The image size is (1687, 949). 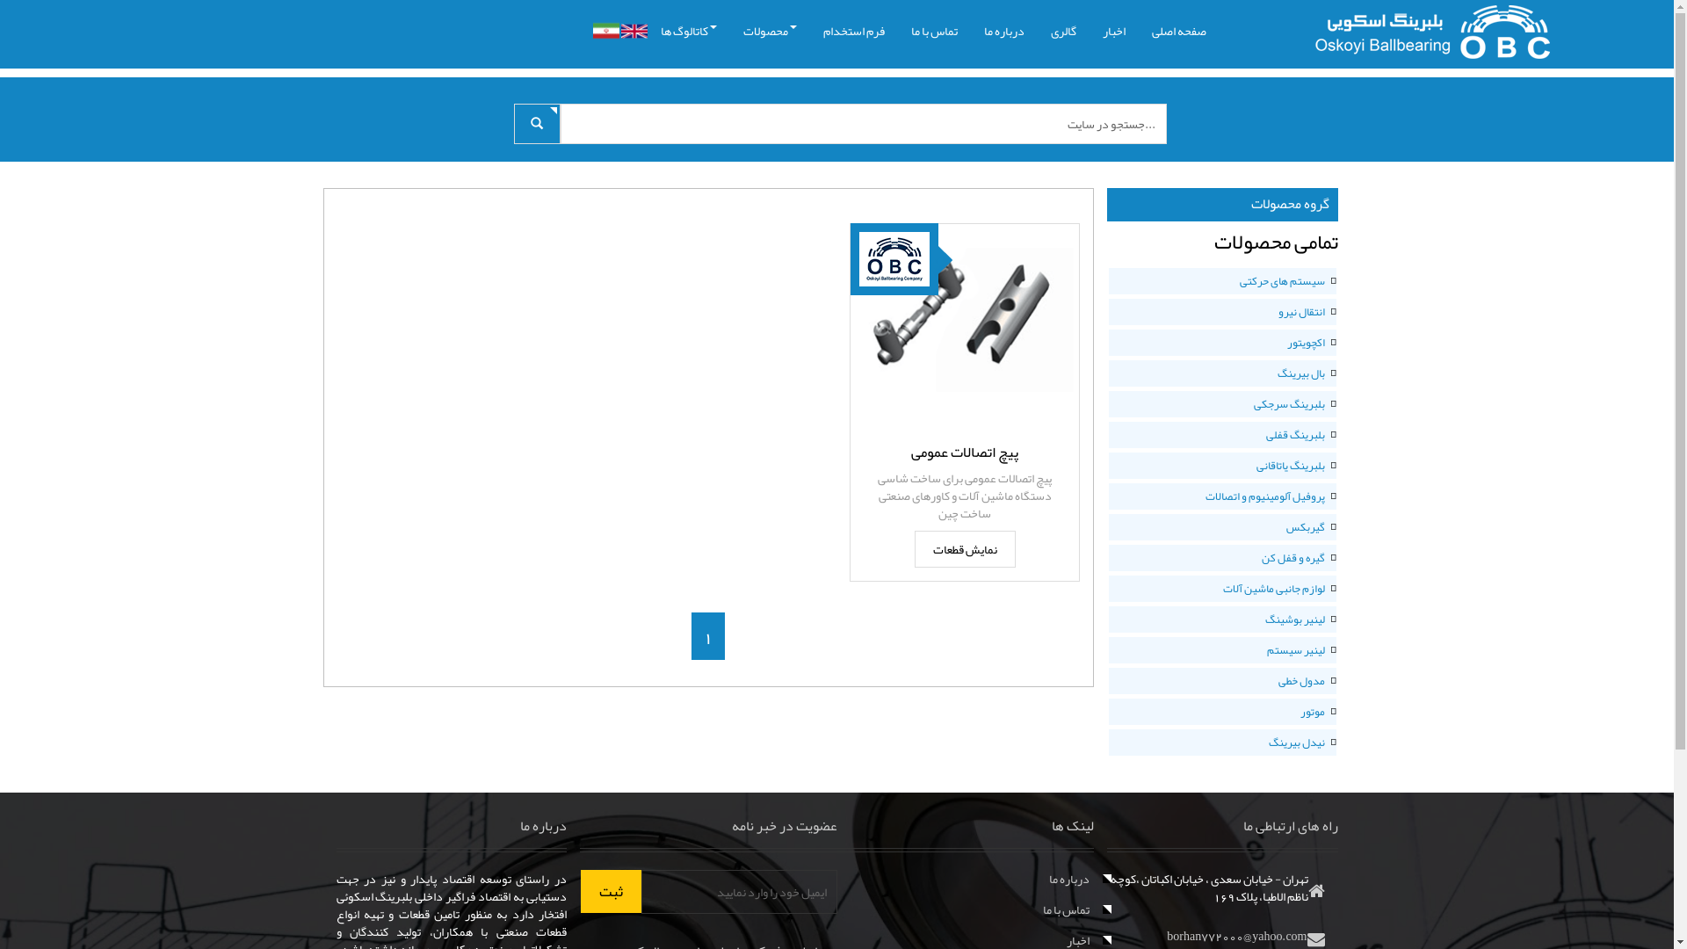 I want to click on English Language, so click(x=634, y=32).